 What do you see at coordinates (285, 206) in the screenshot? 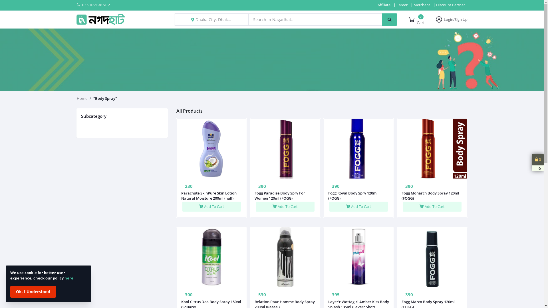
I see `Add To Cart` at bounding box center [285, 206].